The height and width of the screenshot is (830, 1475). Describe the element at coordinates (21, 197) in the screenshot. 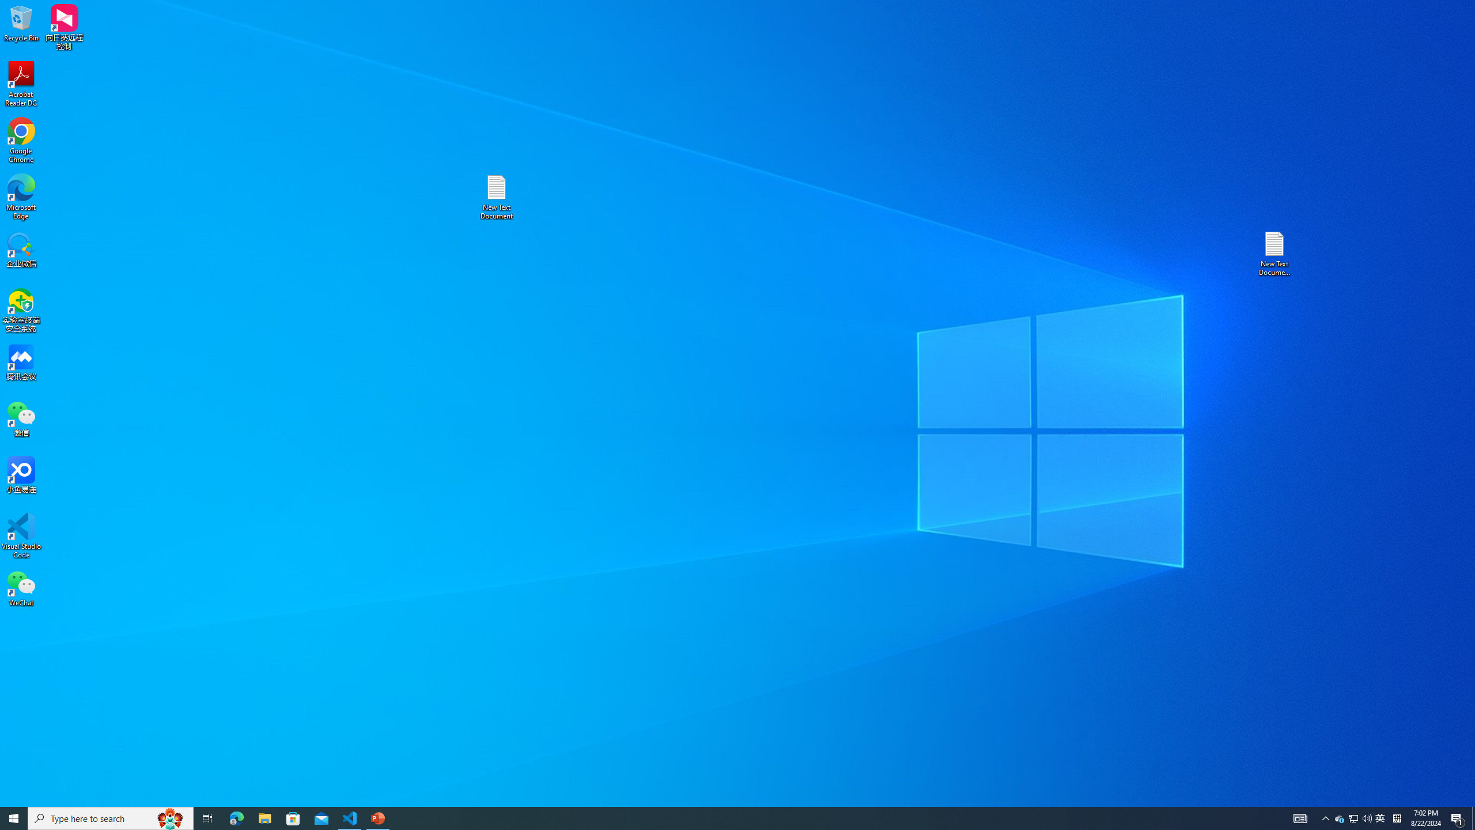

I see `Microsoft Edge` at that location.